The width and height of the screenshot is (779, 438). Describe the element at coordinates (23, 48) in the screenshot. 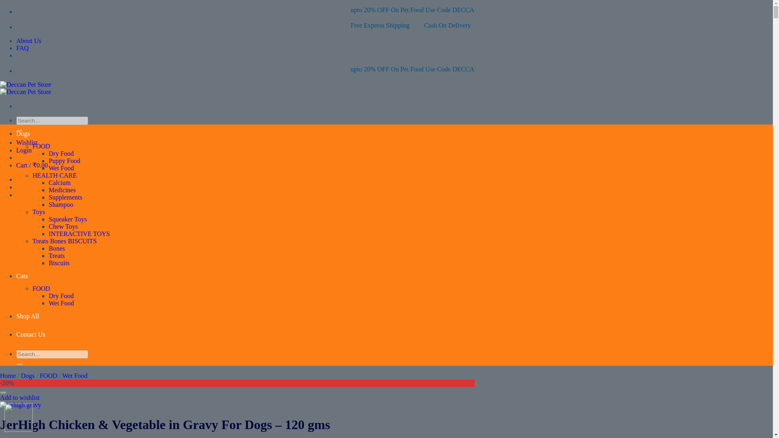

I see `FAQ` at that location.